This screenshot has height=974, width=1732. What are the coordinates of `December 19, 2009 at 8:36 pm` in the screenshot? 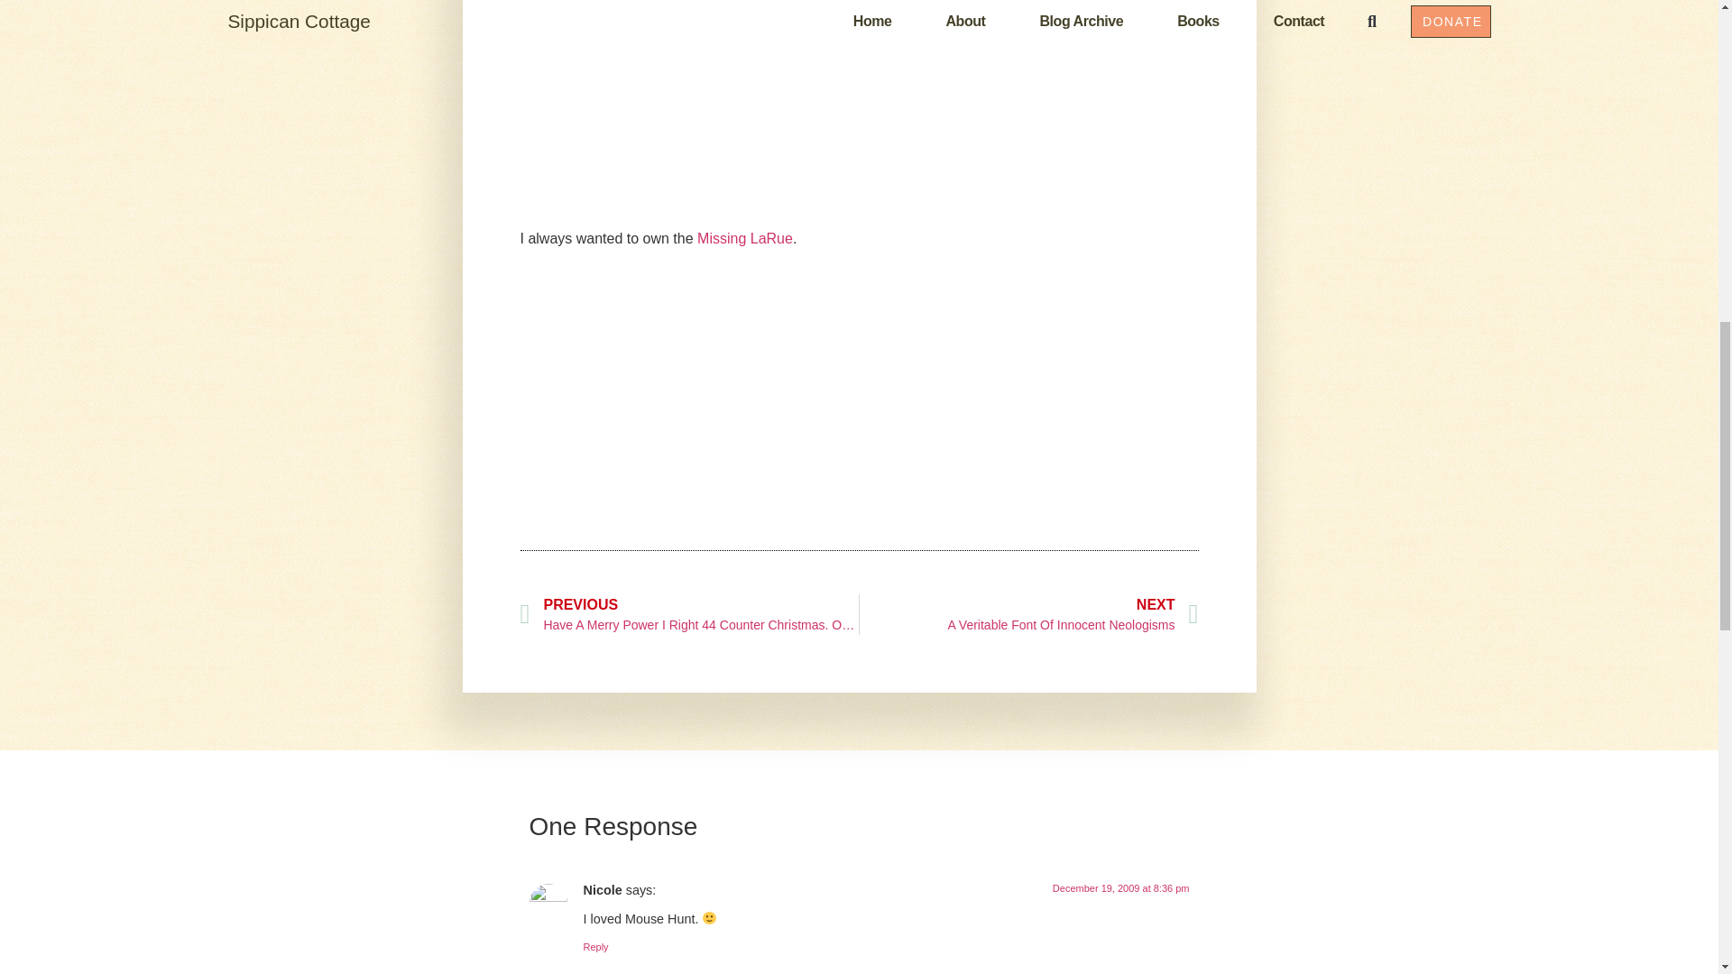 It's located at (1028, 614).